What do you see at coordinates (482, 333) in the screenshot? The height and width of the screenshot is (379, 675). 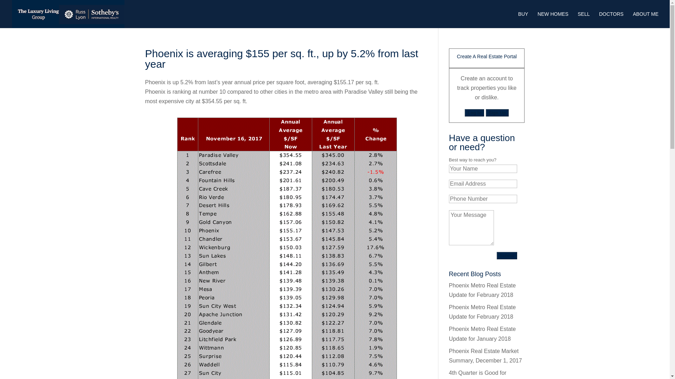 I see `Phoenix Metro Real Estate Update for January 2018` at bounding box center [482, 333].